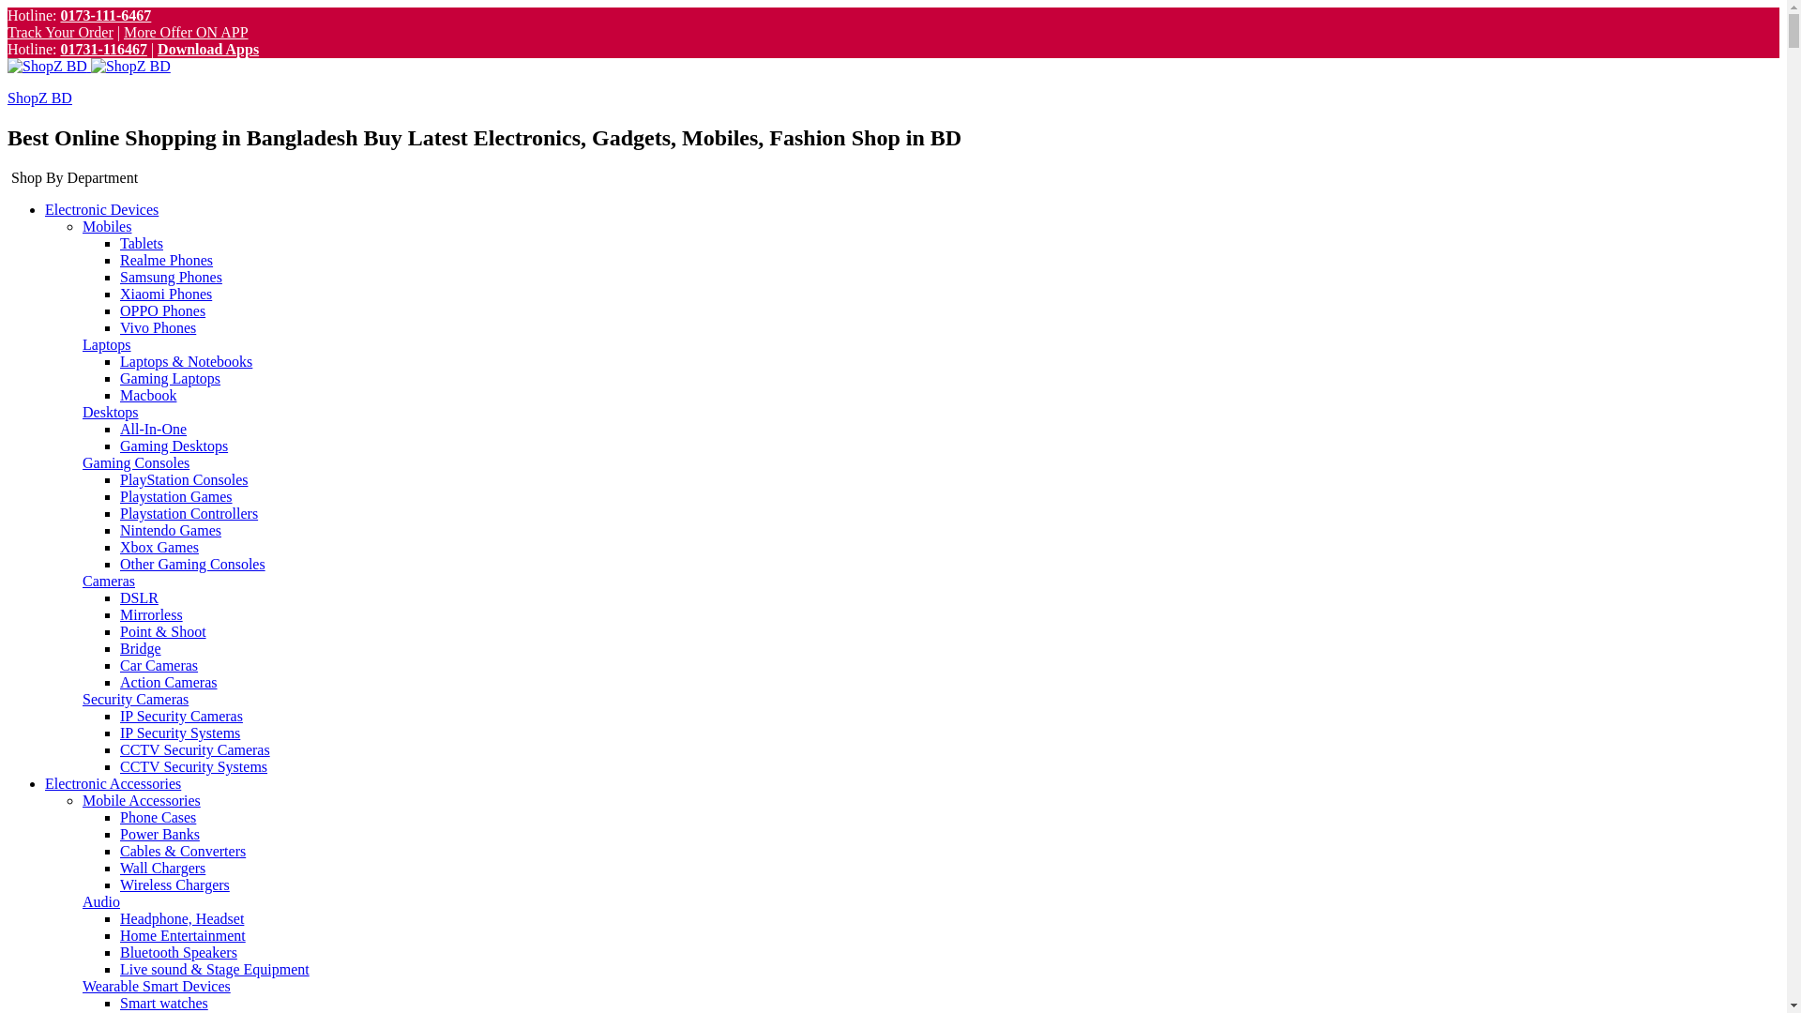 Image resolution: width=1801 pixels, height=1013 pixels. What do you see at coordinates (159, 666) in the screenshot?
I see `Car Cameras` at bounding box center [159, 666].